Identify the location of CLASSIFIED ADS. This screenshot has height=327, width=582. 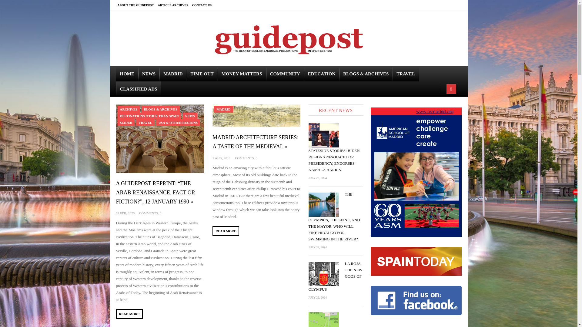
(138, 89).